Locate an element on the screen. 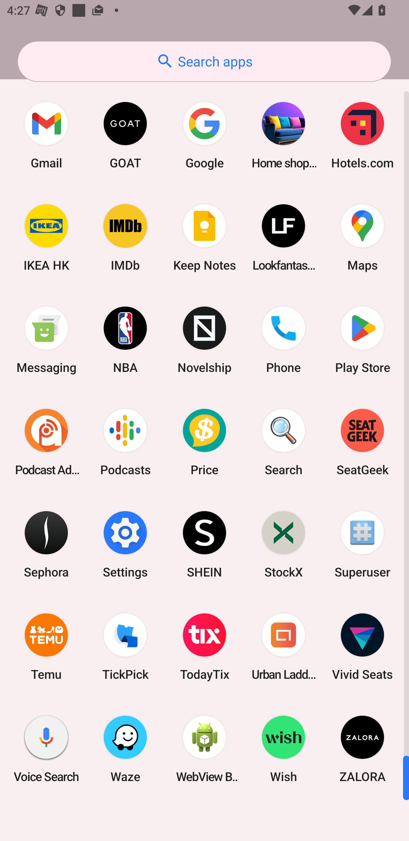 This screenshot has height=841, width=409. GOAT is located at coordinates (125, 135).